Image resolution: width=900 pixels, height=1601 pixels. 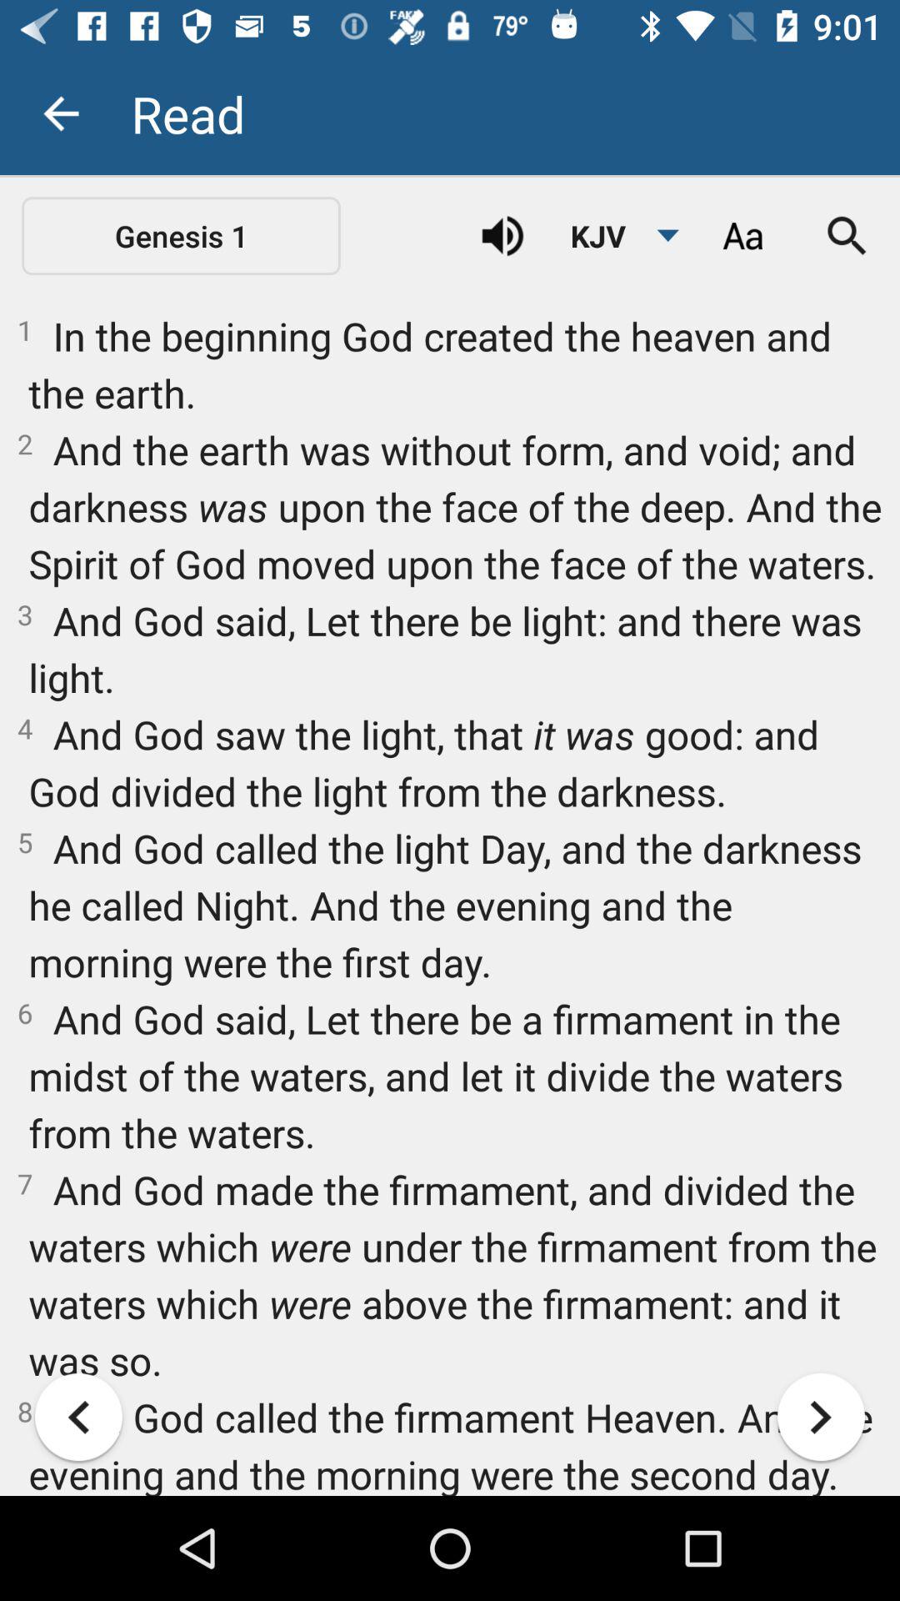 What do you see at coordinates (821, 1417) in the screenshot?
I see `turn on the item below the 6 and god` at bounding box center [821, 1417].